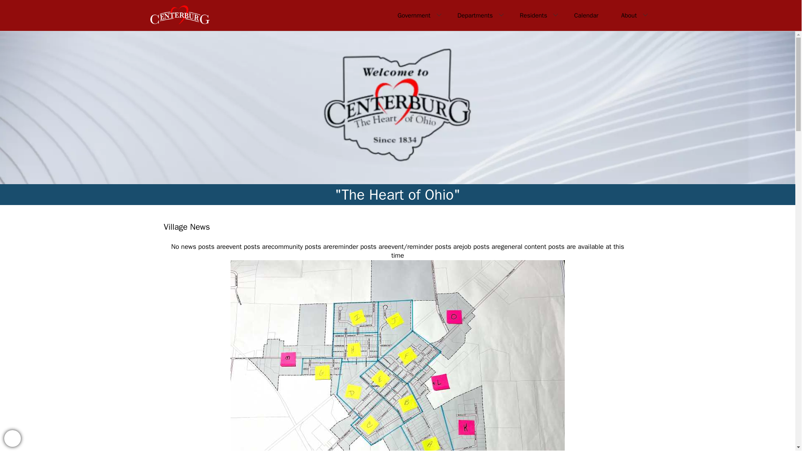  What do you see at coordinates (631, 15) in the screenshot?
I see `About` at bounding box center [631, 15].